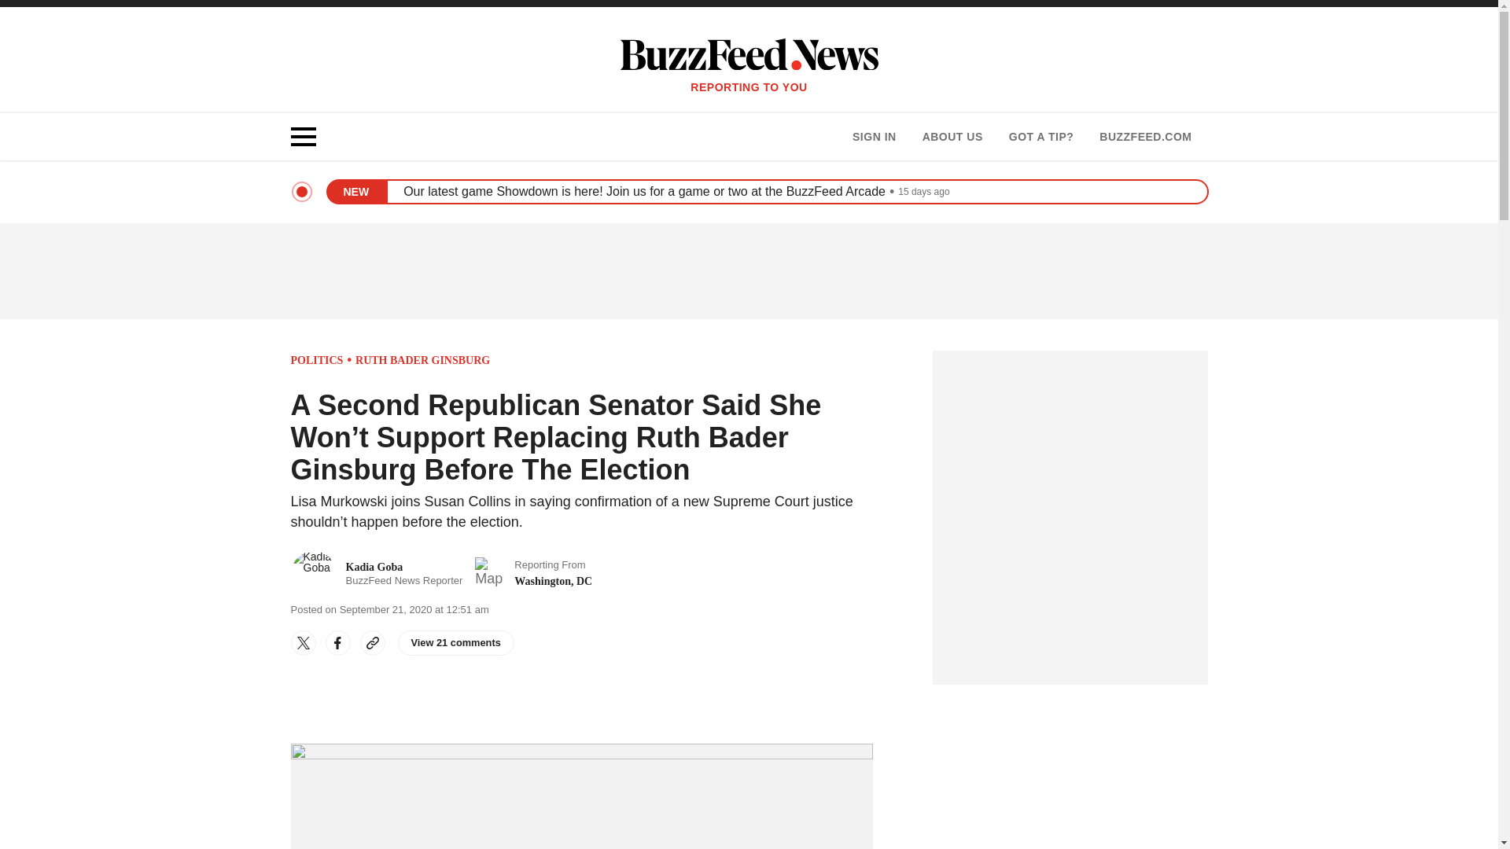 This screenshot has width=1510, height=849. What do you see at coordinates (1145, 137) in the screenshot?
I see `BUZZFEED.COM` at bounding box center [1145, 137].